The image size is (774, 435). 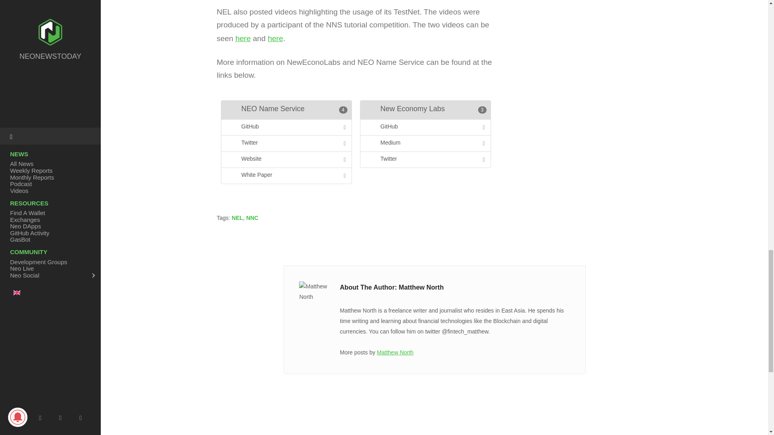 I want to click on here, so click(x=275, y=38).